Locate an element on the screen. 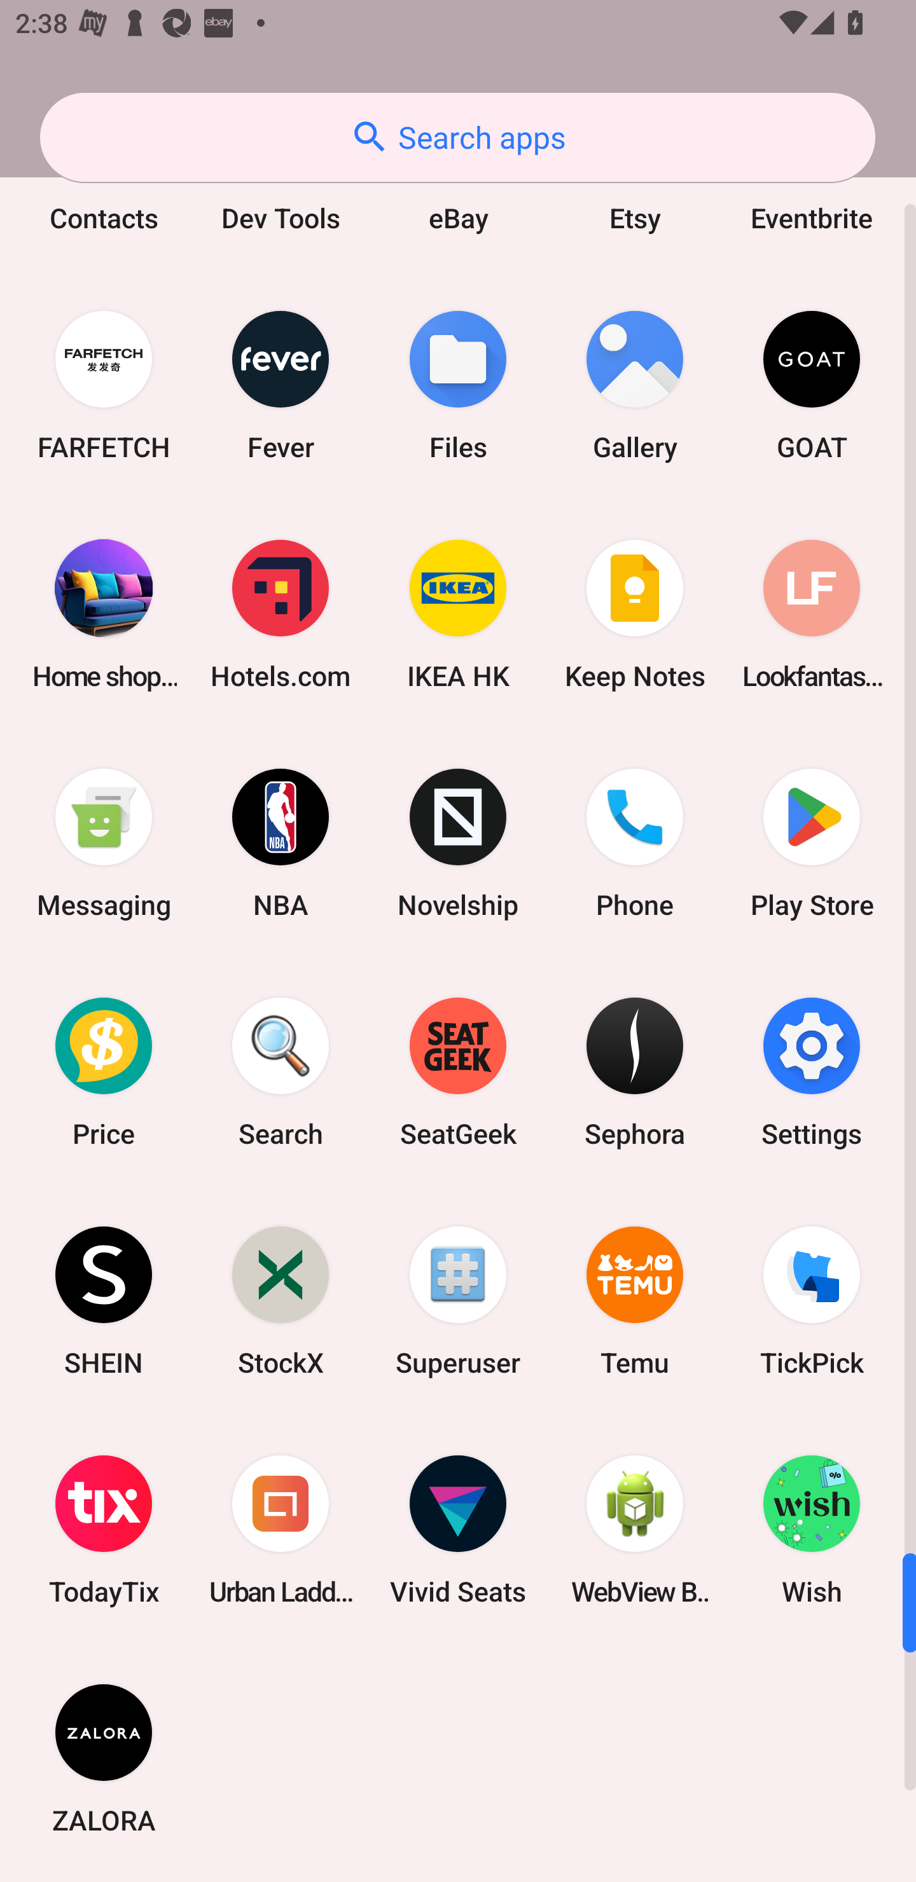 This screenshot has width=916, height=1882. Lookfantastic is located at coordinates (812, 614).